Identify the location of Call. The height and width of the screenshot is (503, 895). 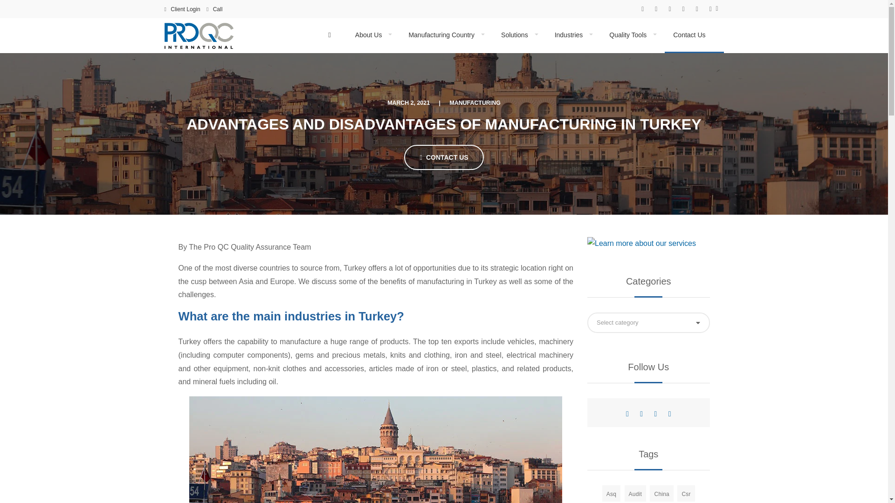
(217, 11).